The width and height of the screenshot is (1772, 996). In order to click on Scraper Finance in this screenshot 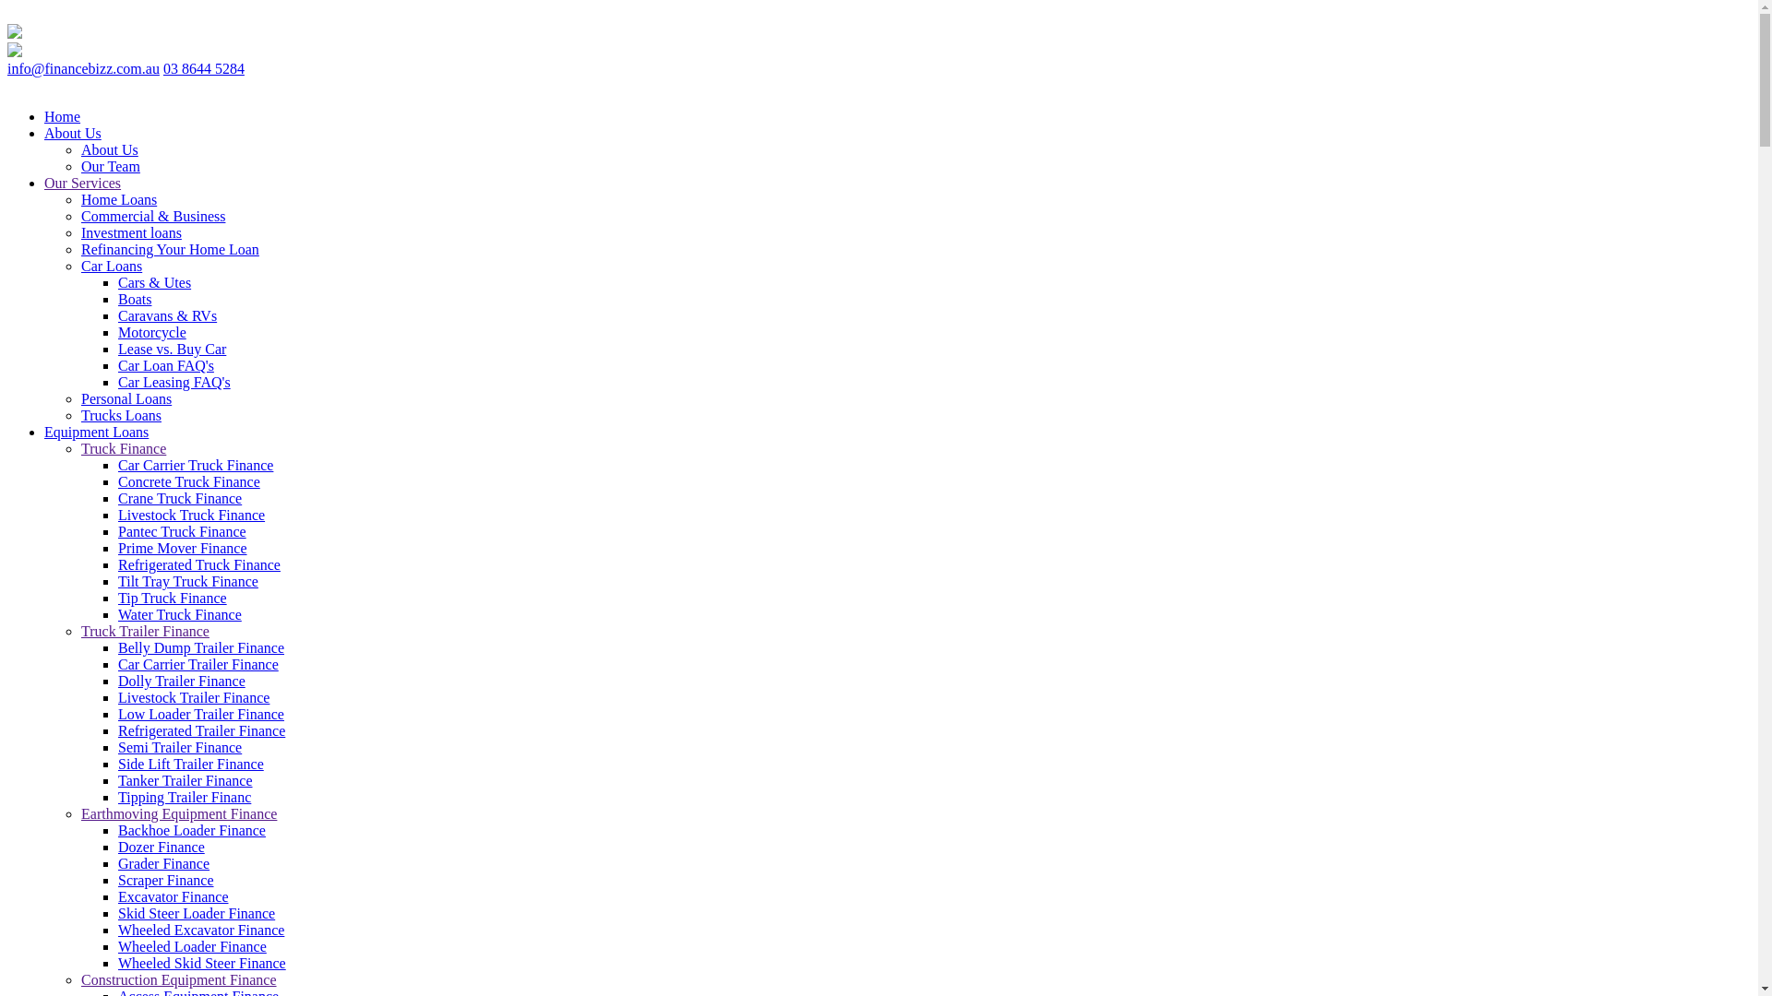, I will do `click(166, 880)`.